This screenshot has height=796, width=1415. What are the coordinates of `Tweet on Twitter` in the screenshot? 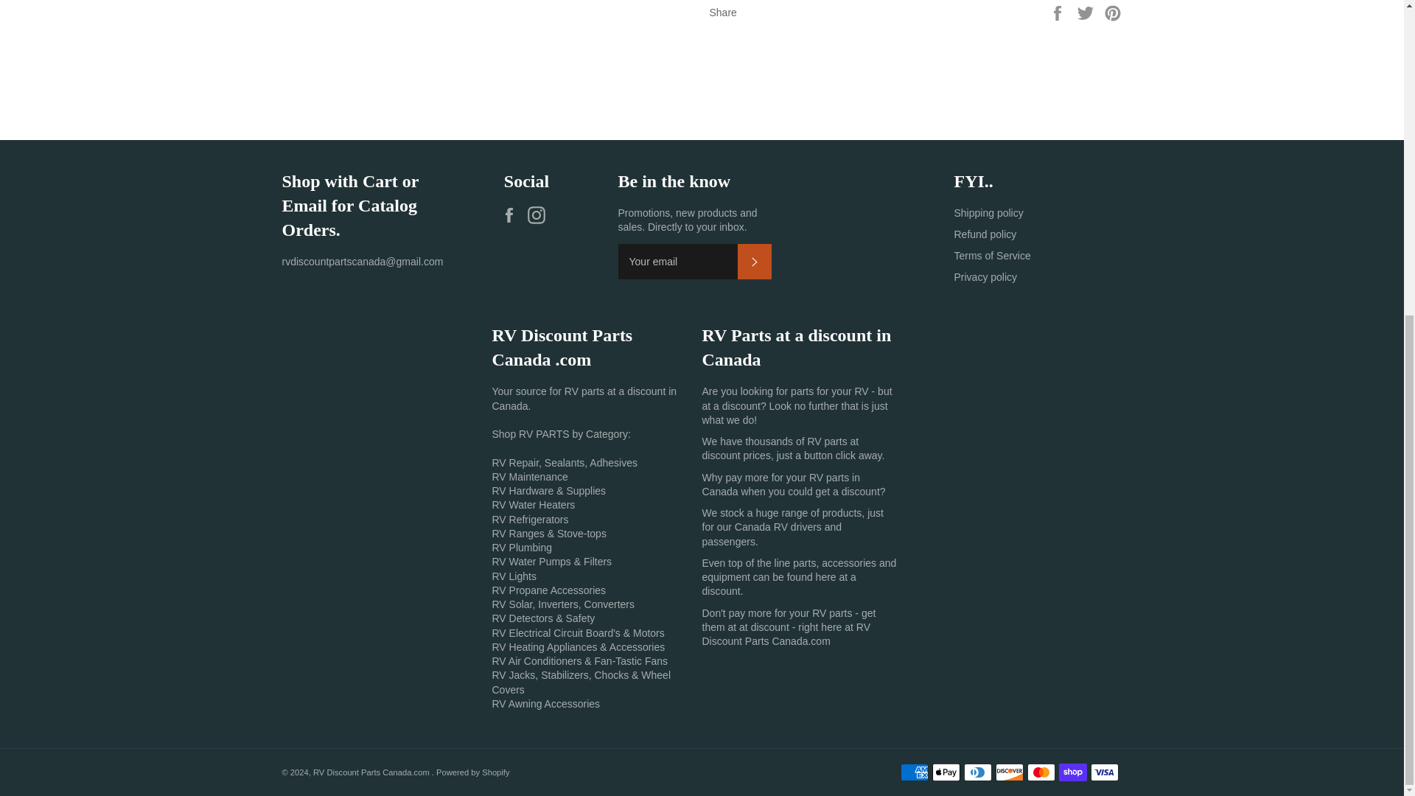 It's located at (1087, 11).